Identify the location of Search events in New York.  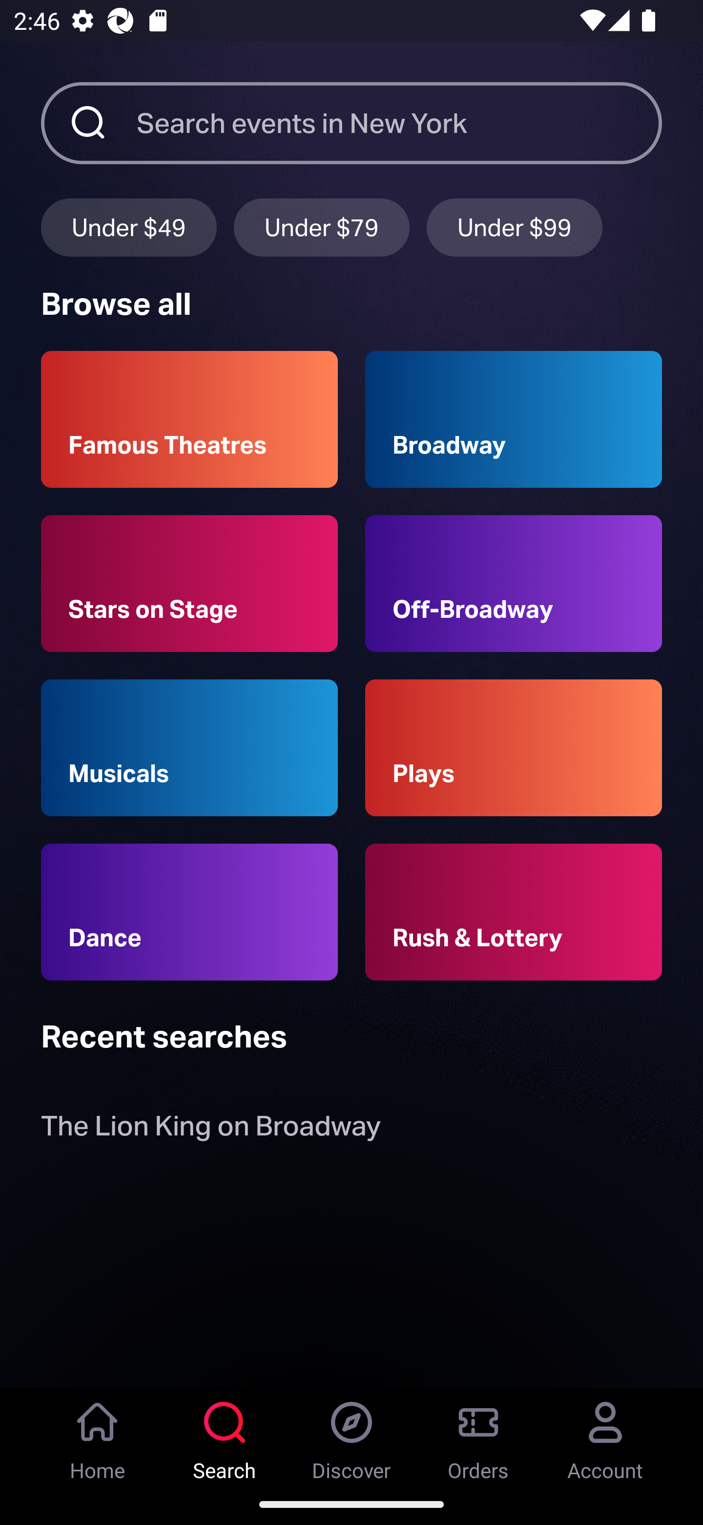
(399, 123).